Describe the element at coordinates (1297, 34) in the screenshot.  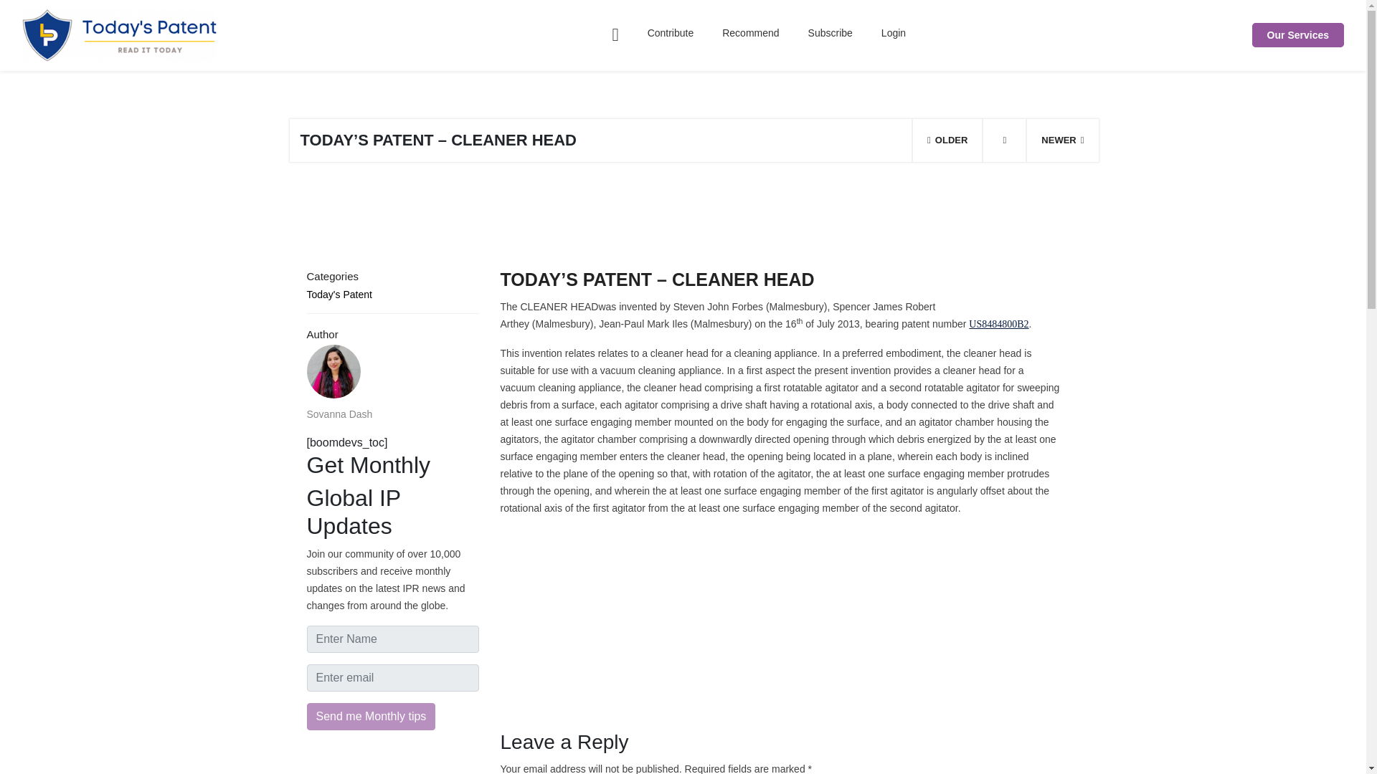
I see `Our Services` at that location.